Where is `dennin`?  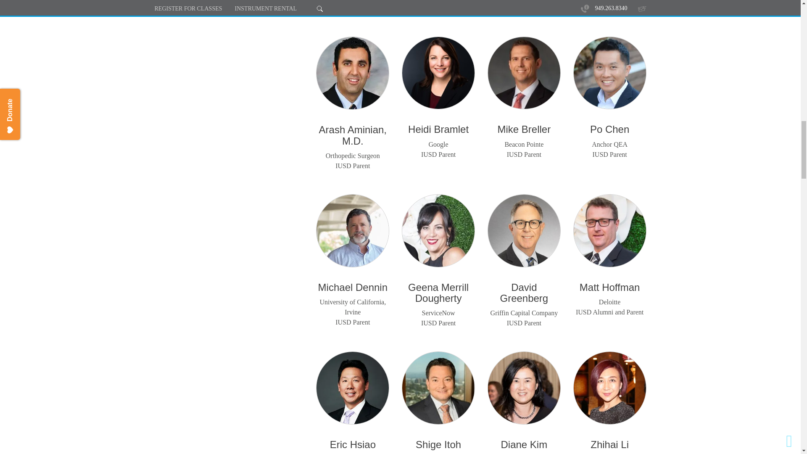
dennin is located at coordinates (352, 231).